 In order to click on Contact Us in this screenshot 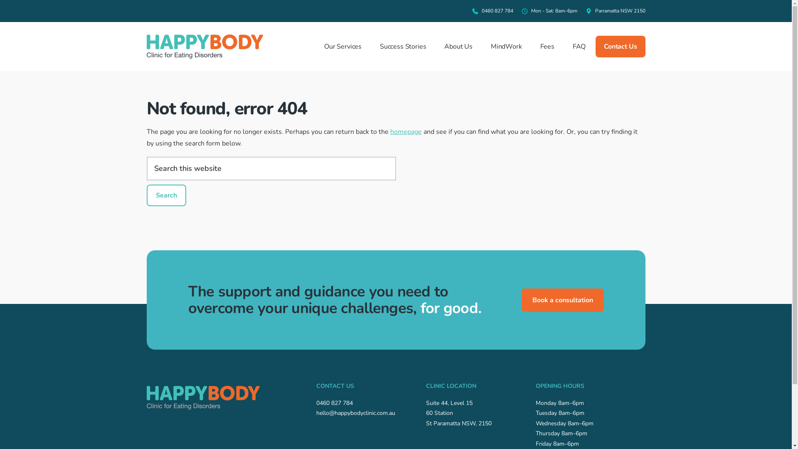, I will do `click(620, 47)`.